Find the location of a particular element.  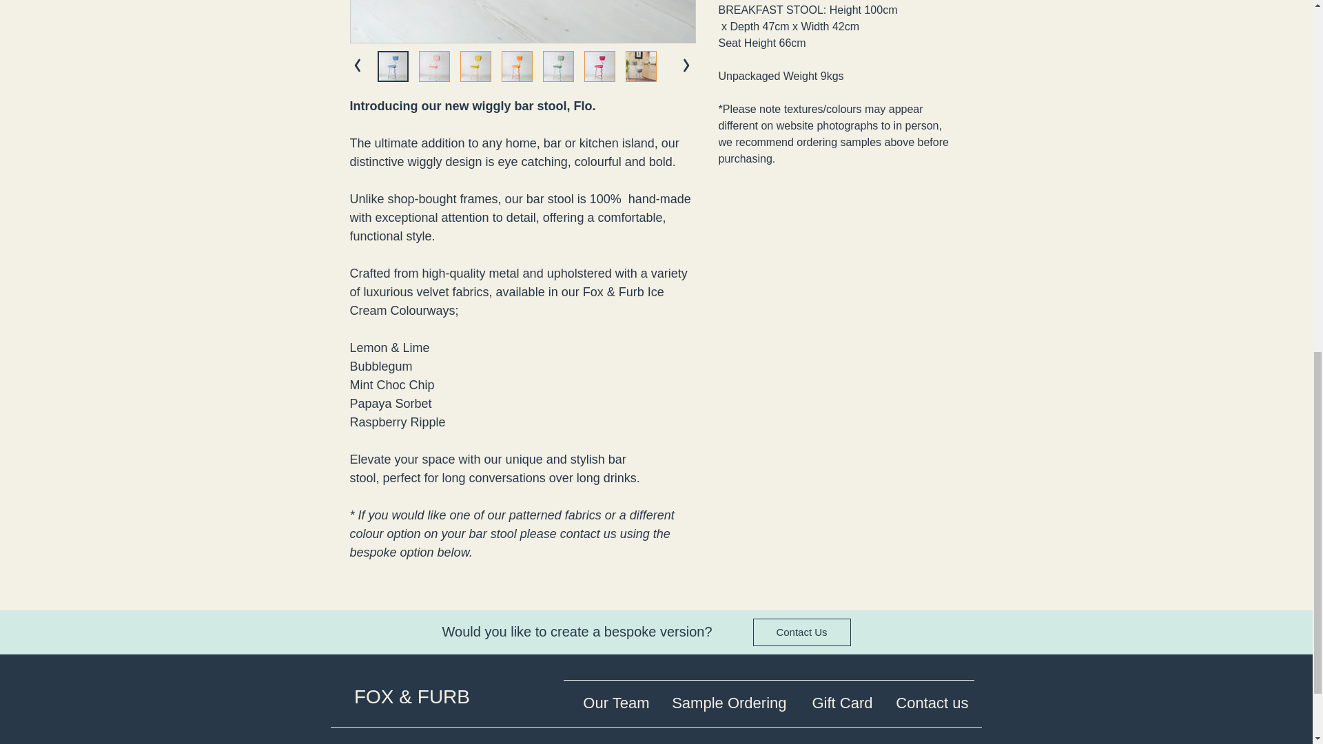

Gift Card is located at coordinates (835, 696).